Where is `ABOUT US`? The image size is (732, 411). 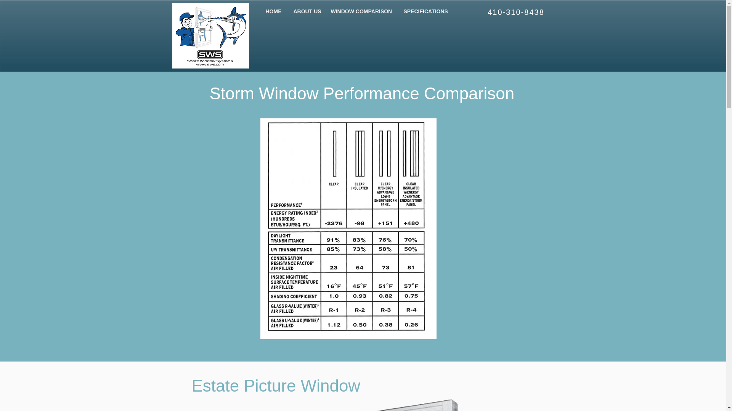
ABOUT US is located at coordinates (306, 11).